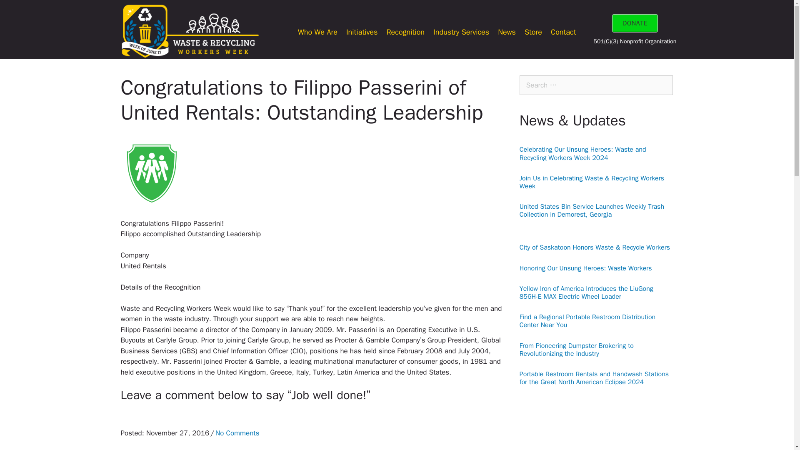 The height and width of the screenshot is (450, 800). What do you see at coordinates (507, 32) in the screenshot?
I see `News` at bounding box center [507, 32].